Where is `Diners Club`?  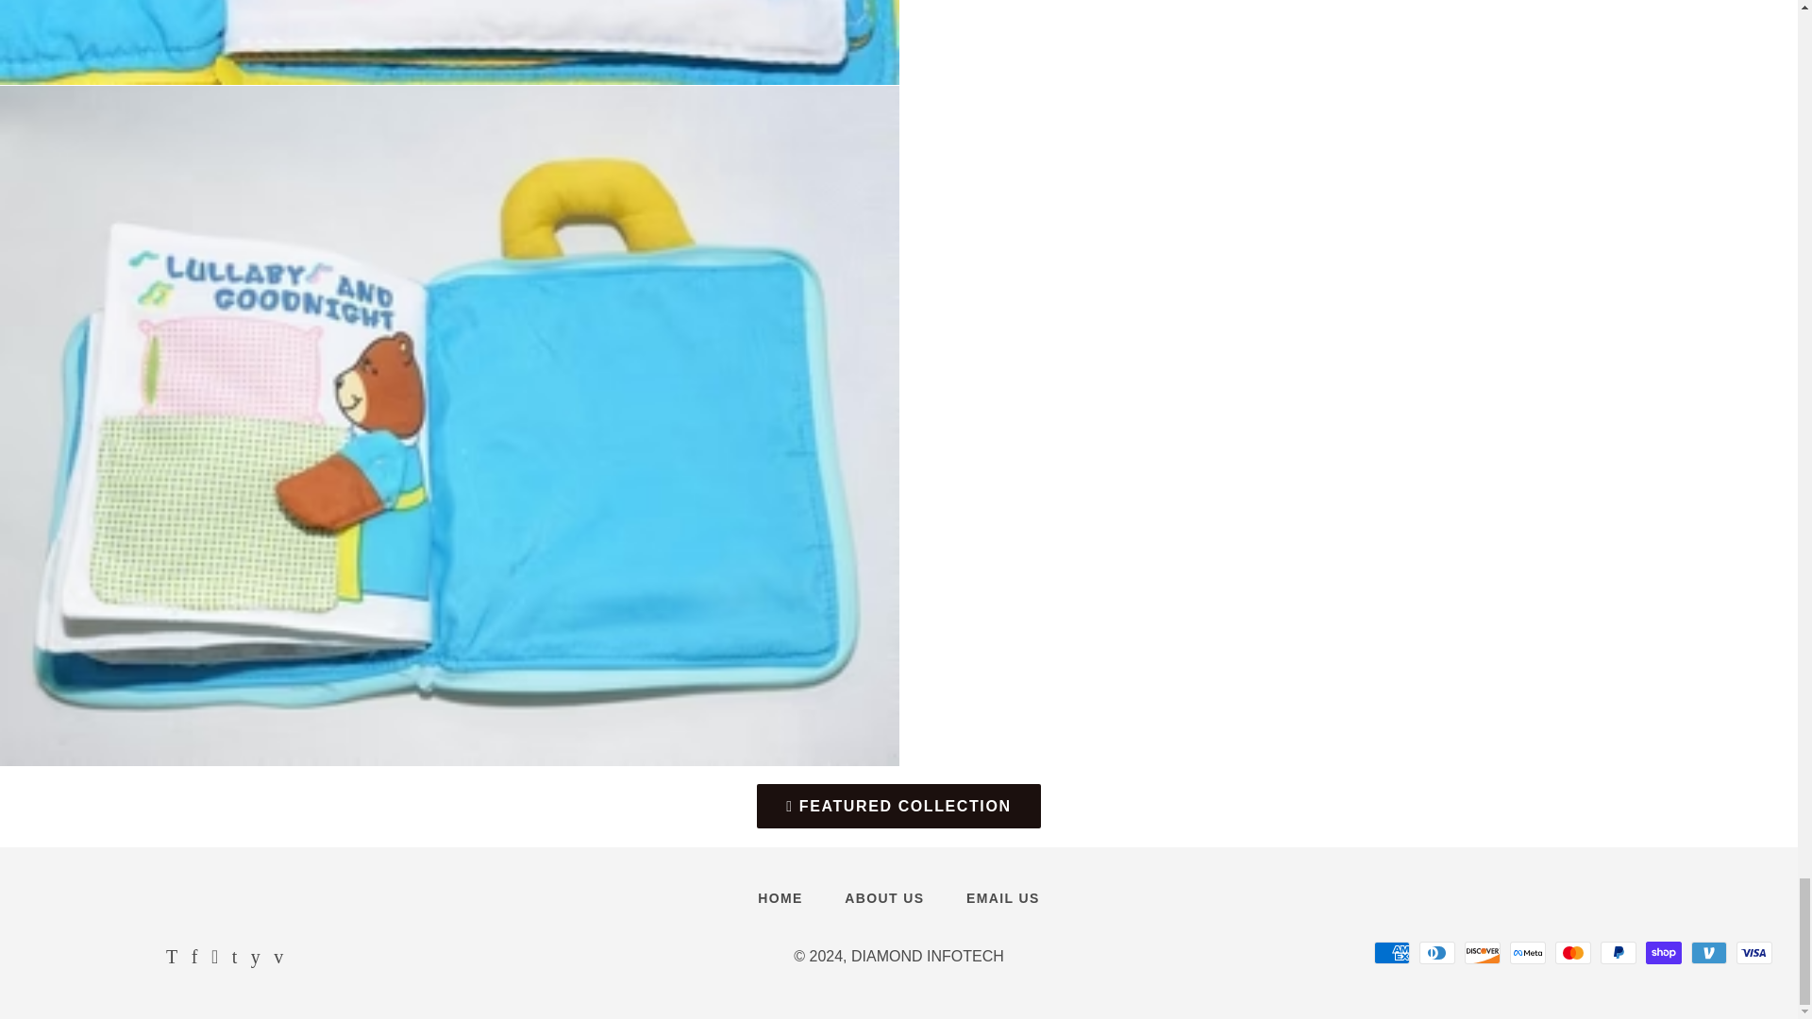 Diners Club is located at coordinates (1436, 952).